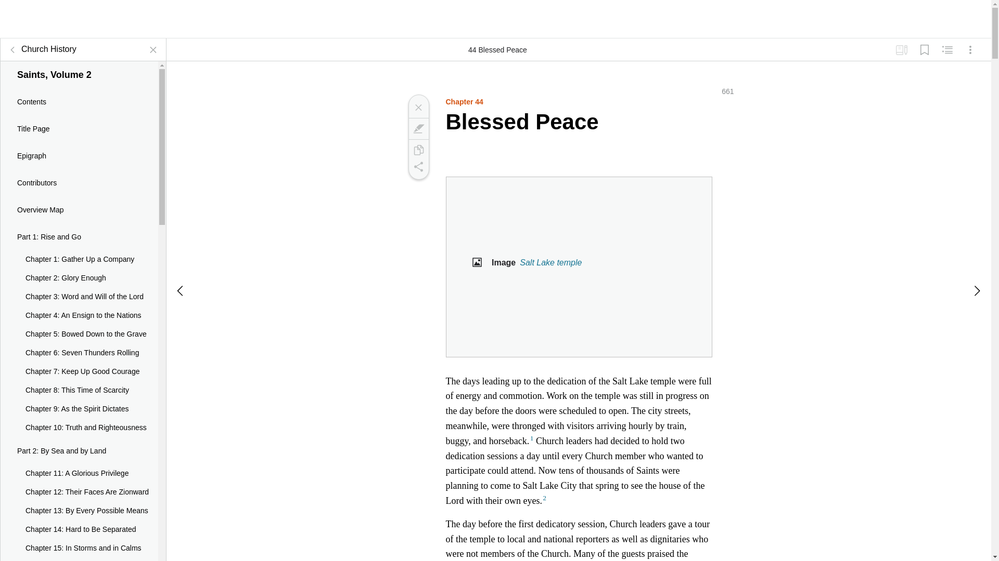 This screenshot has width=999, height=561. I want to click on Chapter 15: In Storms and in Calms, so click(79, 548).